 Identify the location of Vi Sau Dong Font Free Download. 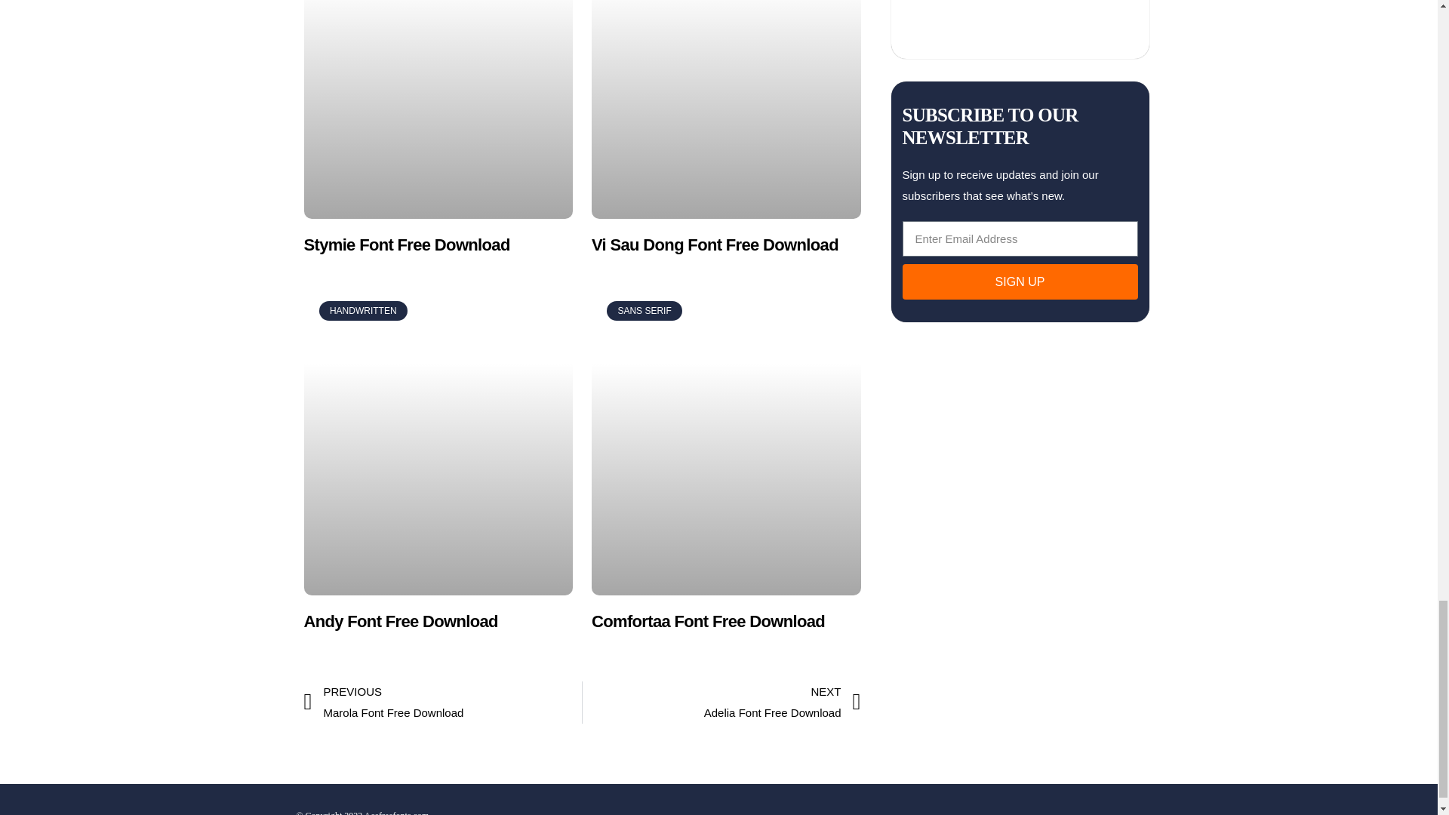
(721, 702).